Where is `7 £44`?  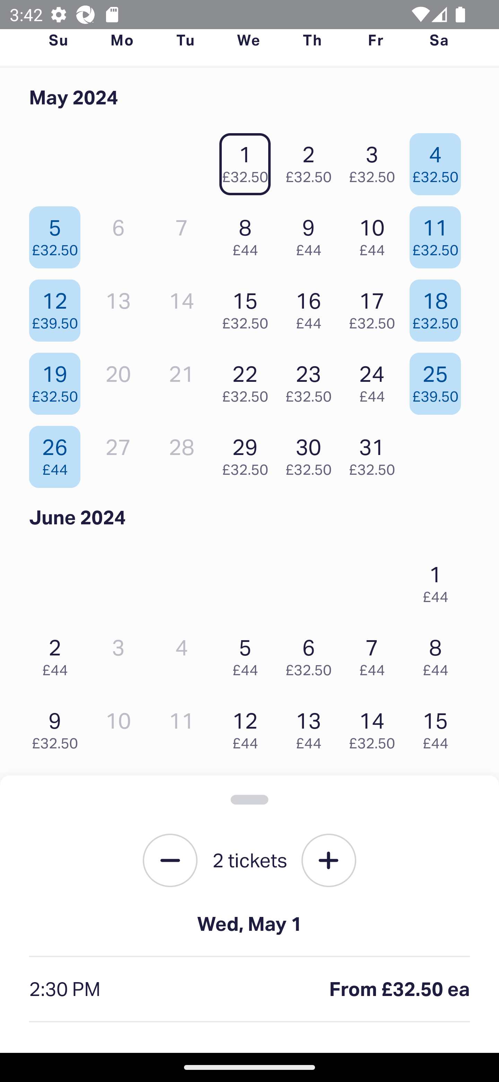
7 £44 is located at coordinates (375, 654).